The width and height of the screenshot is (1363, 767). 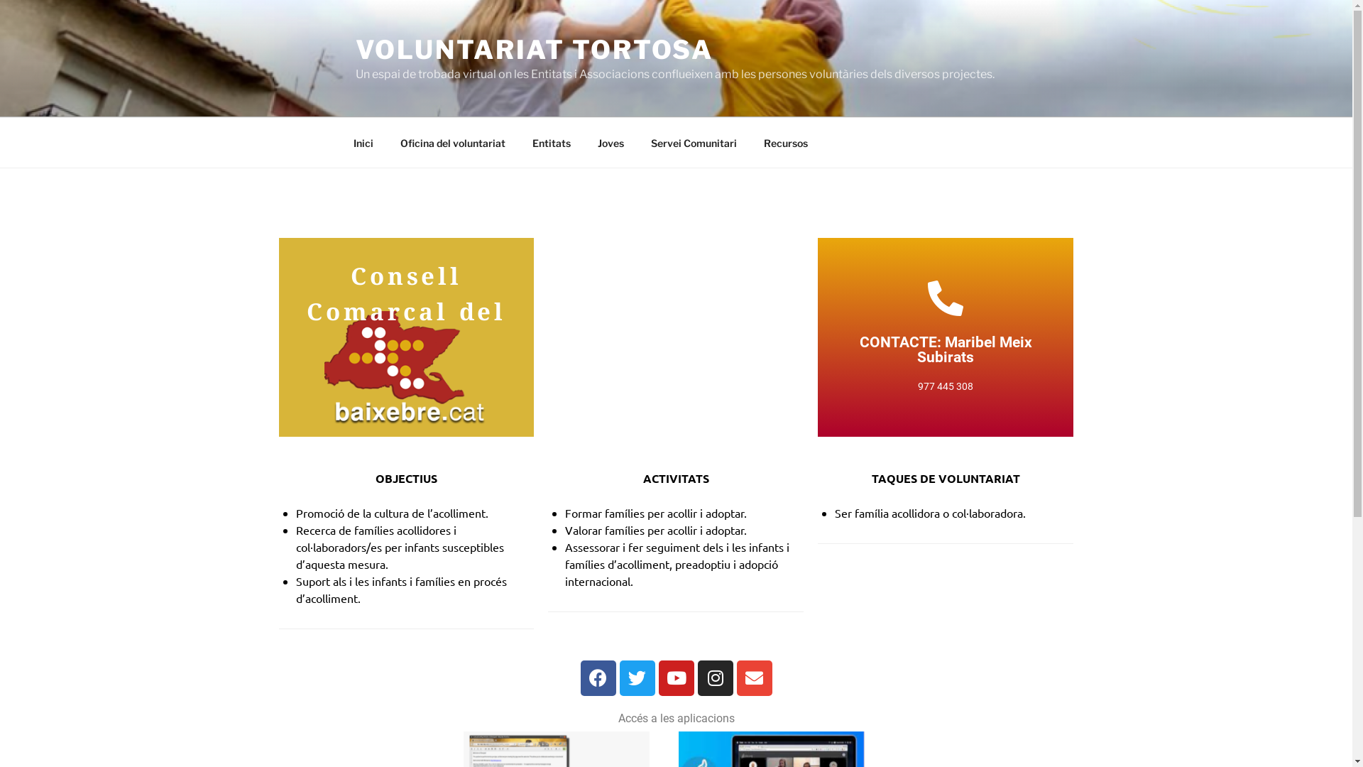 I want to click on  C. Barcelona, 152  -  43500 Tortosa , so click(x=676, y=344).